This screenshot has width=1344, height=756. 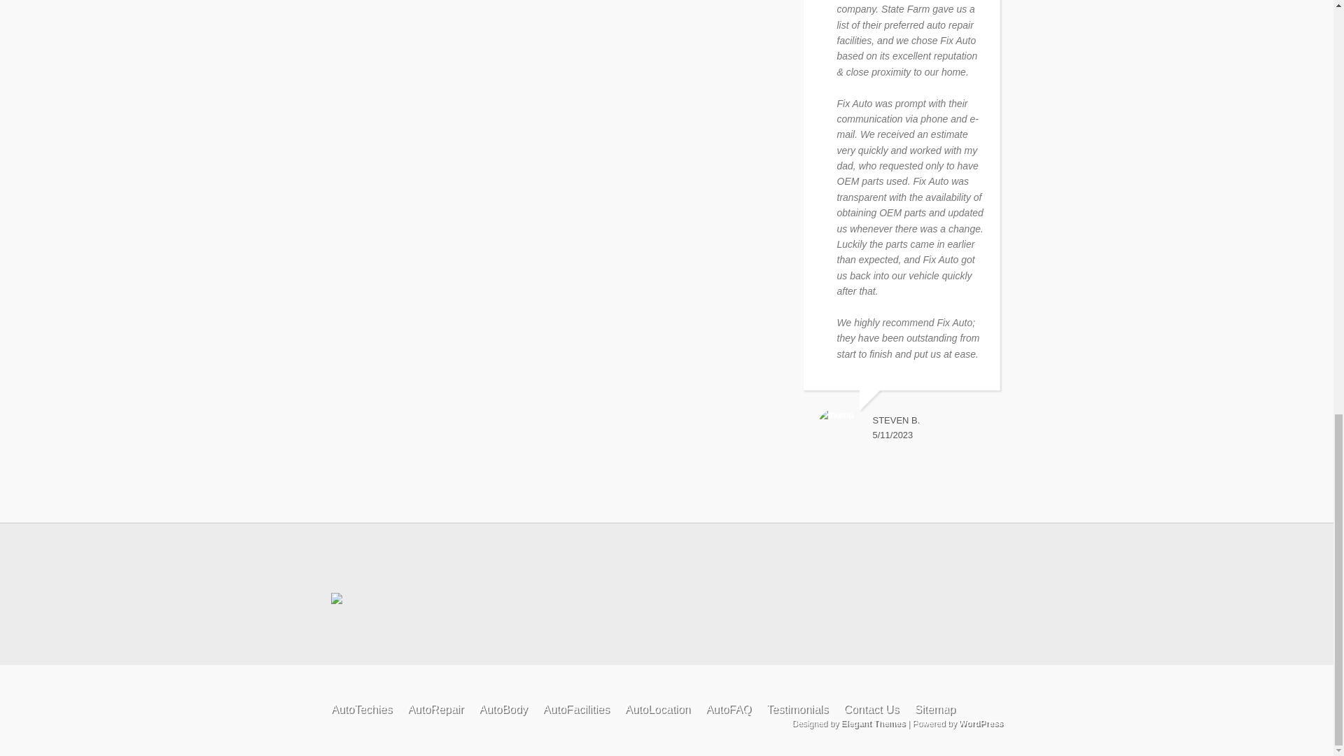 I want to click on Sitemap, so click(x=934, y=708).